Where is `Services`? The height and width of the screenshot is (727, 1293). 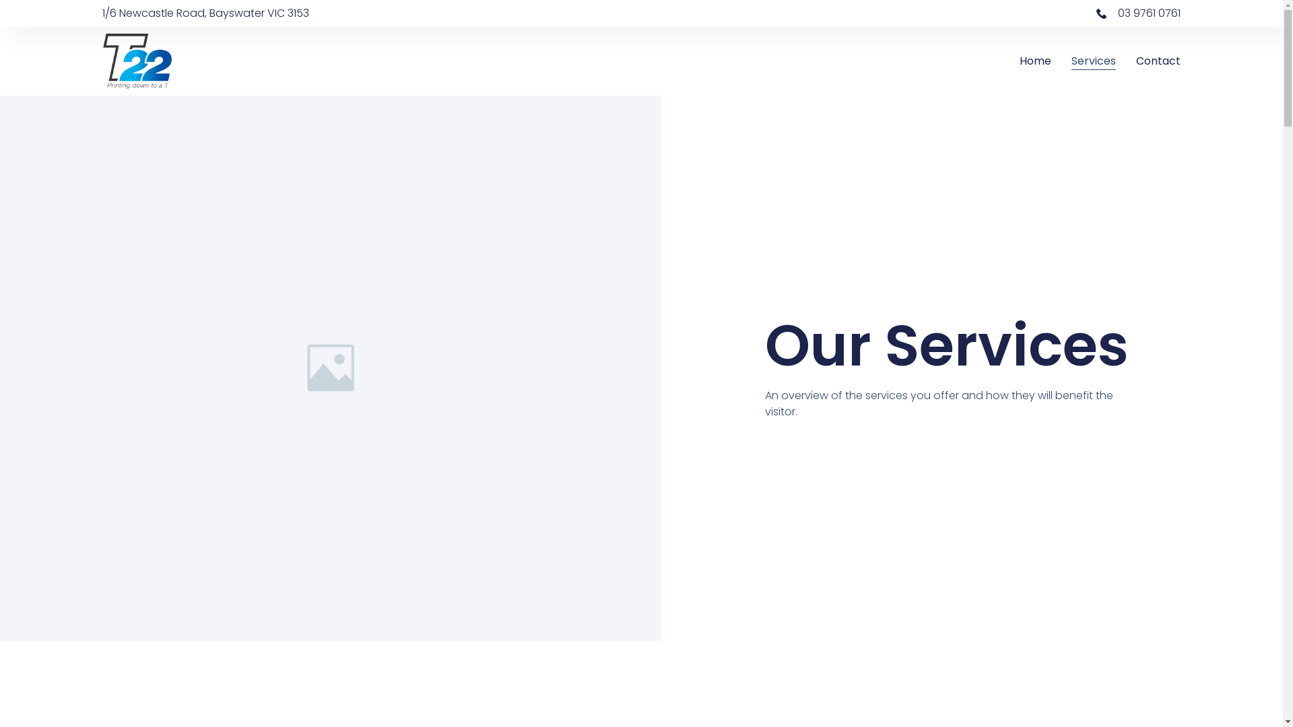
Services is located at coordinates (1094, 61).